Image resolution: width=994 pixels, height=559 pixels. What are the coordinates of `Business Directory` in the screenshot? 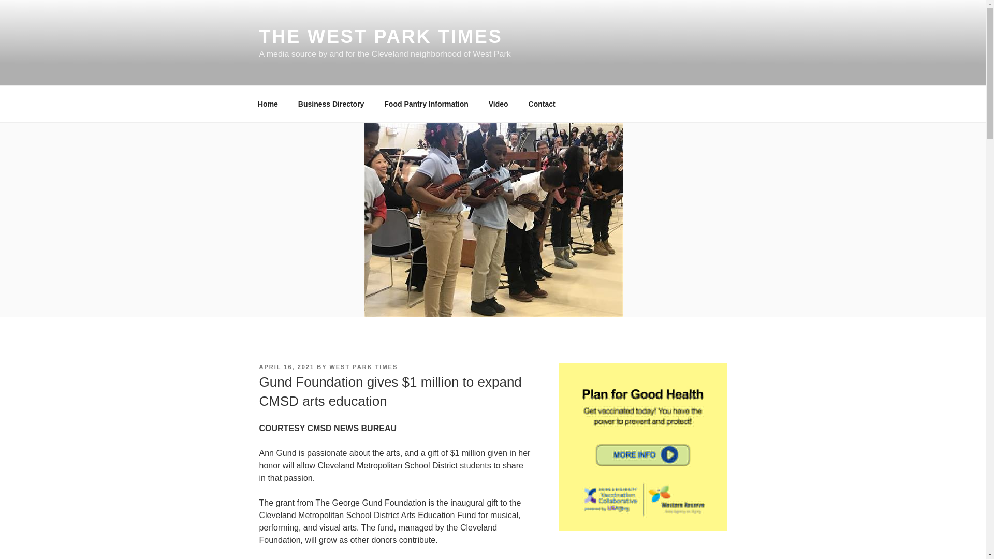 It's located at (331, 104).